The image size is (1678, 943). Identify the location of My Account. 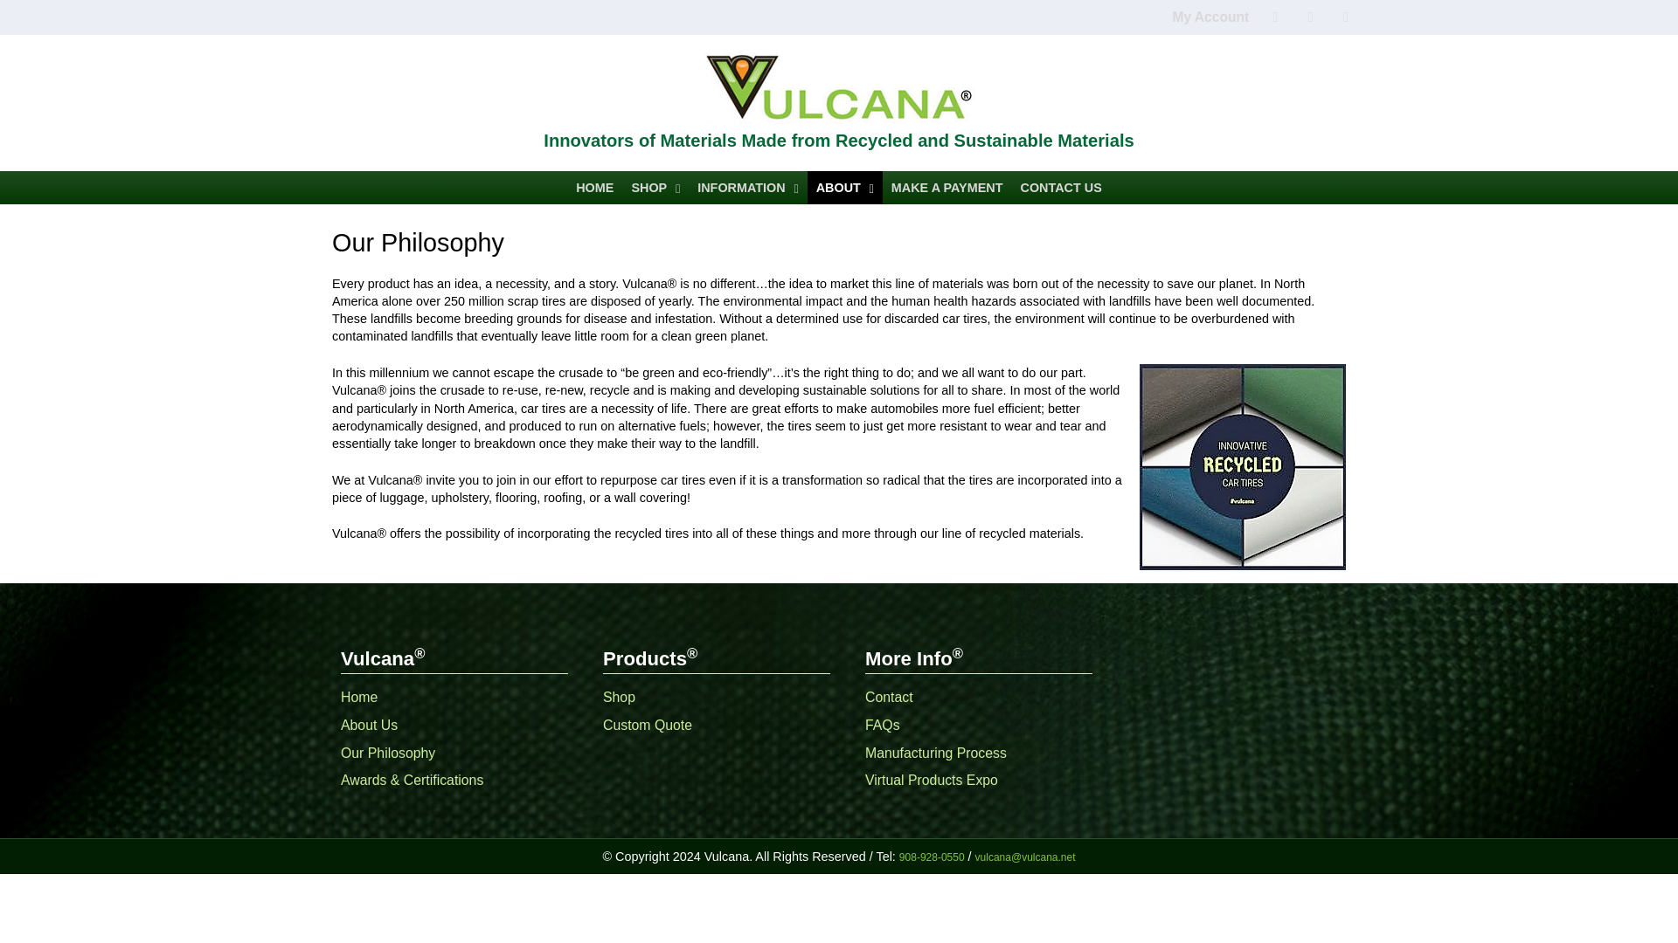
(839, 17).